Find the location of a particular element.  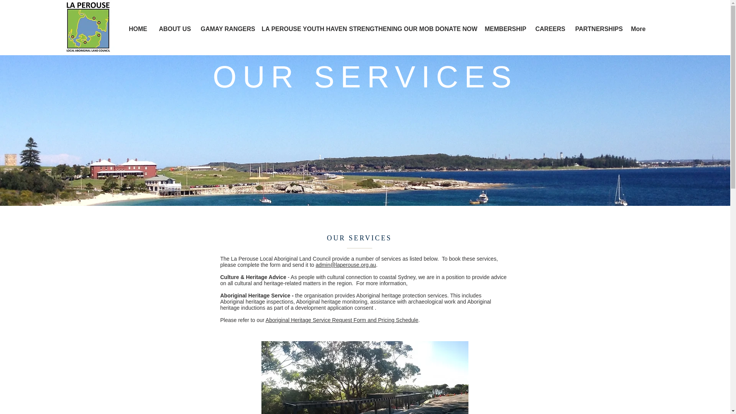

DONATE NOW is located at coordinates (454, 29).